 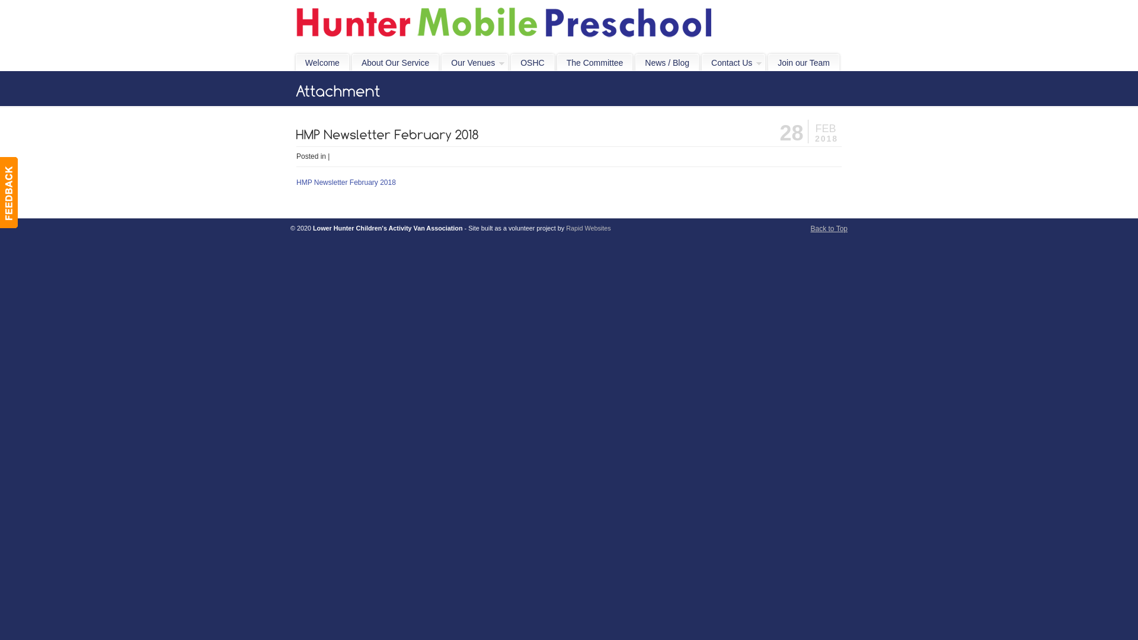 I want to click on Feedback, so click(x=9, y=192).